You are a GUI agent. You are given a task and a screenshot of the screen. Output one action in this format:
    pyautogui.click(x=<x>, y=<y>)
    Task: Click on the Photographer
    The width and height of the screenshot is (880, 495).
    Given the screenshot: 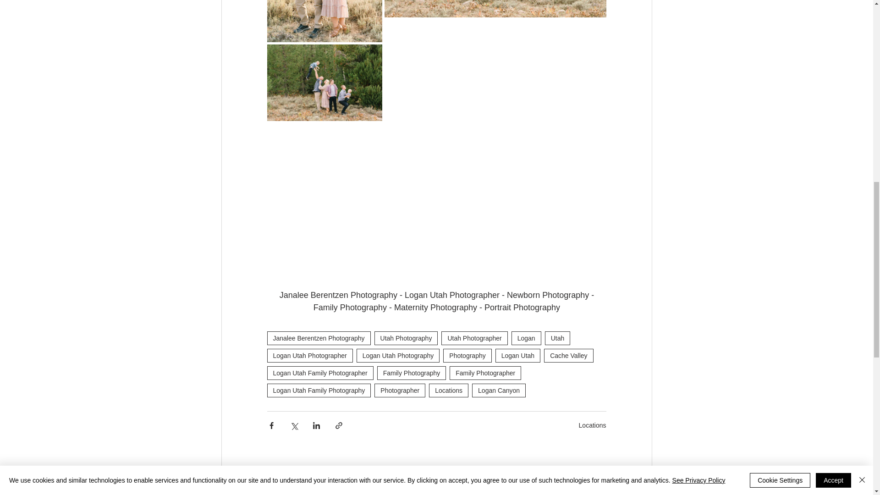 What is the action you would take?
    pyautogui.click(x=400, y=390)
    